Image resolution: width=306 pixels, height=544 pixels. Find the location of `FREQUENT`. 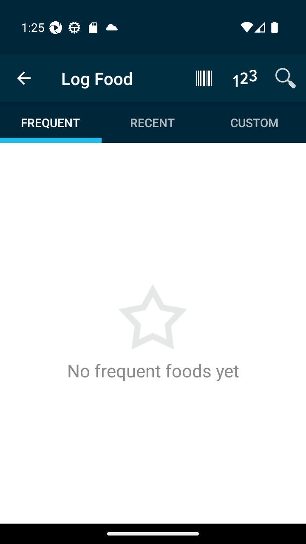

FREQUENT is located at coordinates (51, 122).